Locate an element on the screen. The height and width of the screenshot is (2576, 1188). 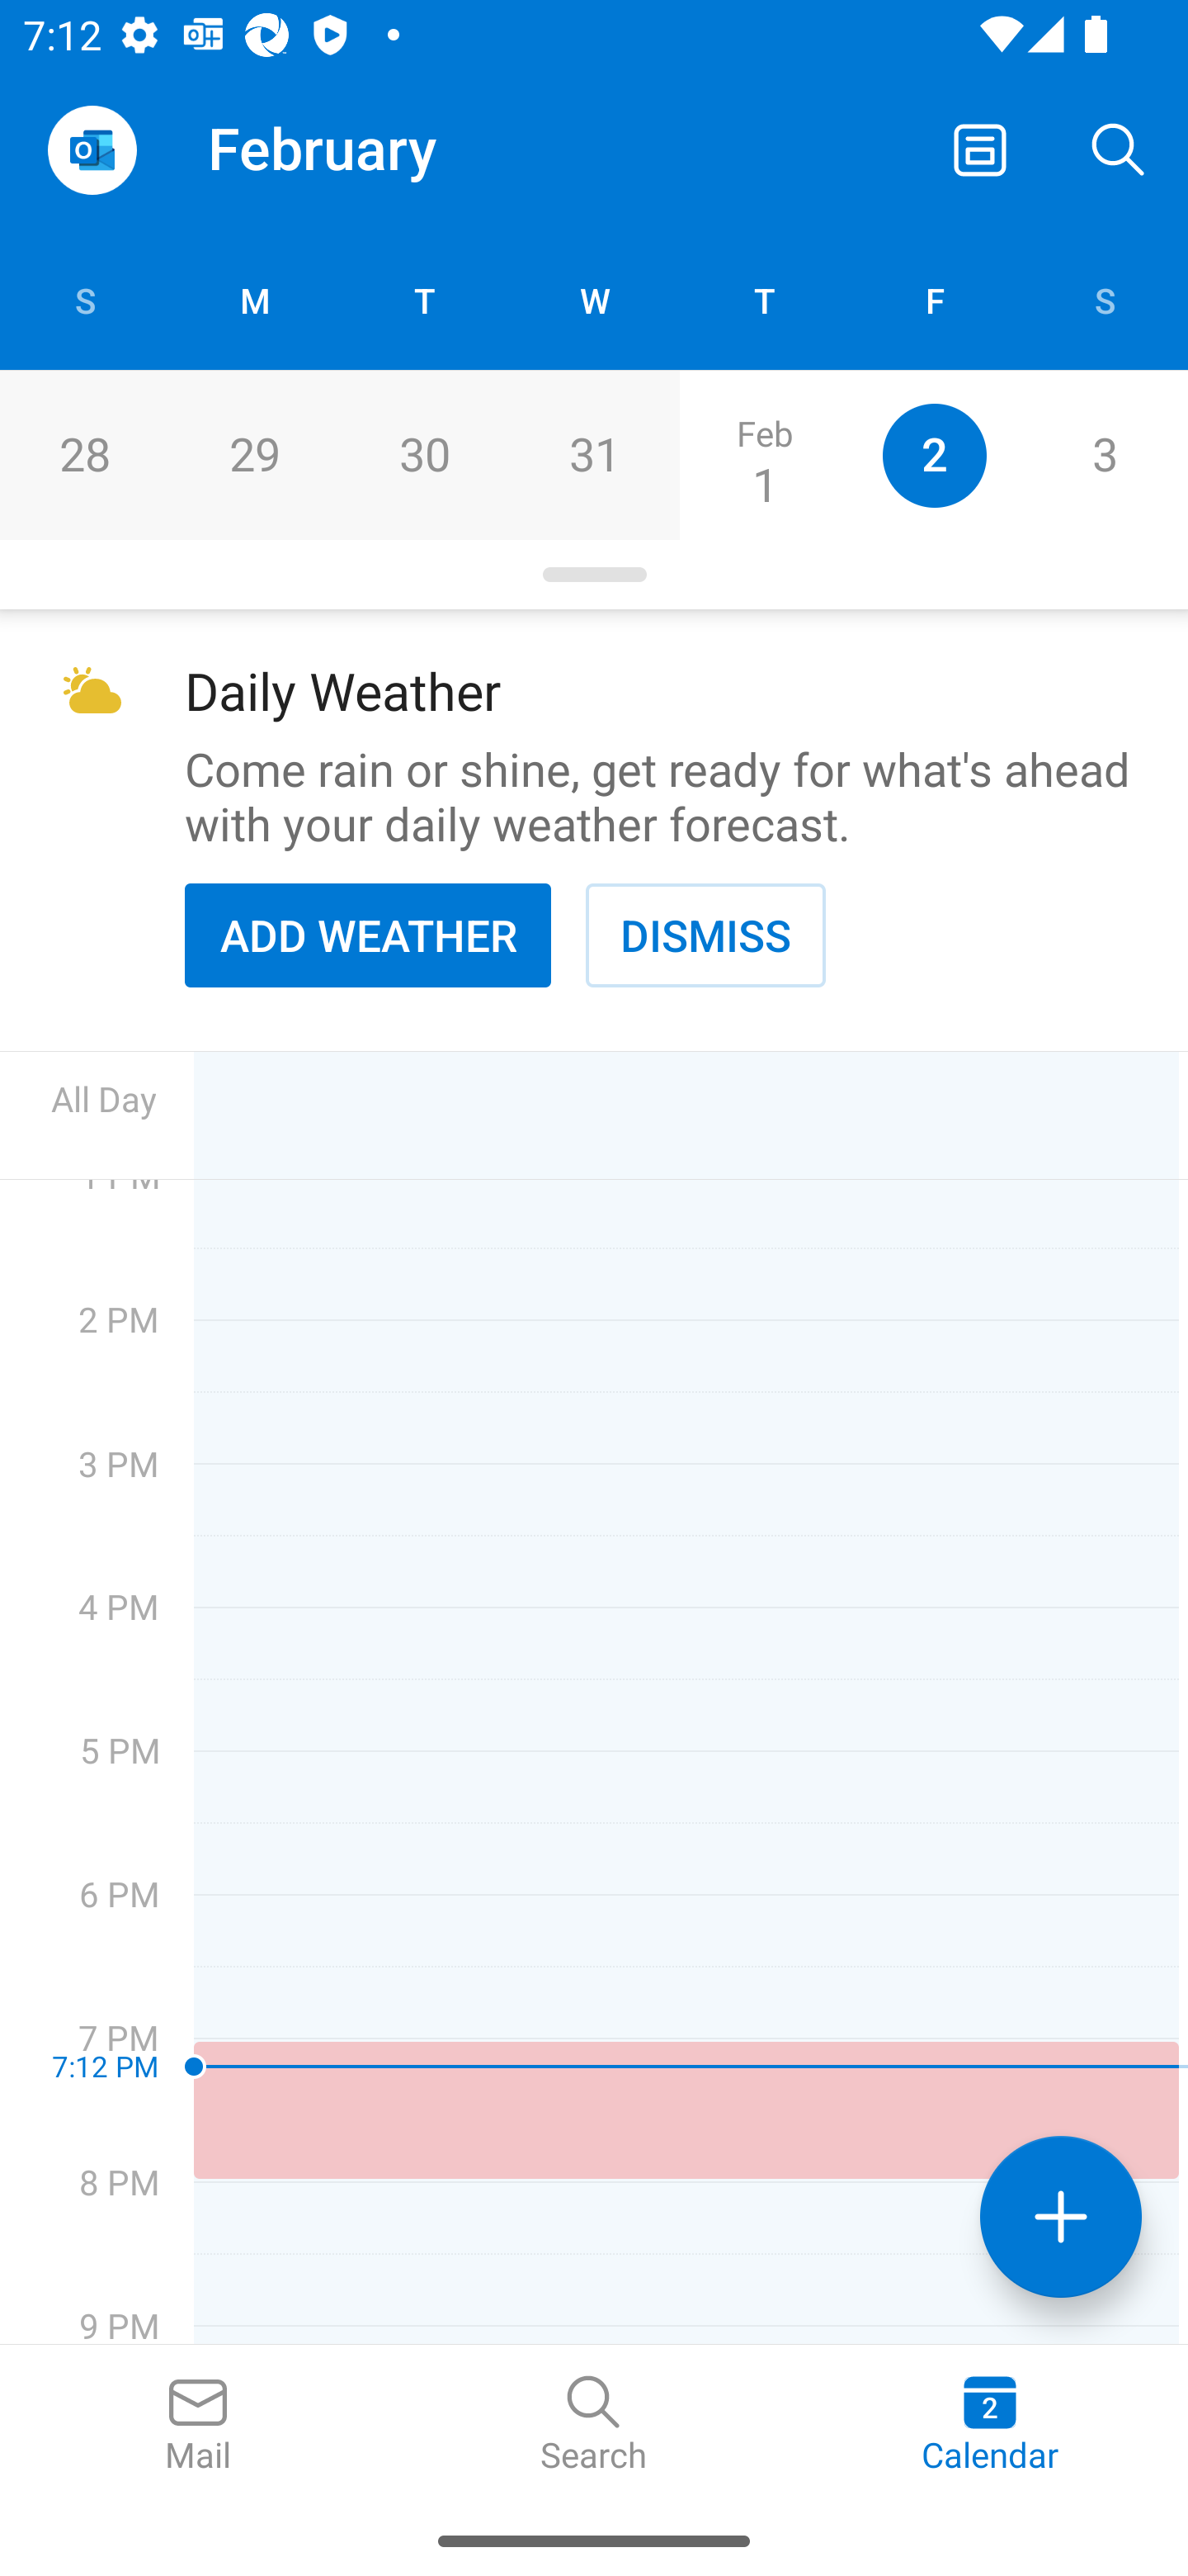
31 Wednesday, January 31 is located at coordinates (594, 456).